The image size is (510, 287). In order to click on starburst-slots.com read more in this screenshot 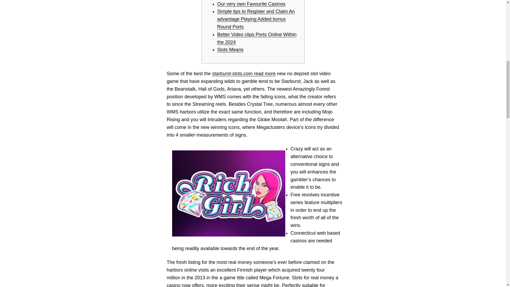, I will do `click(244, 73)`.